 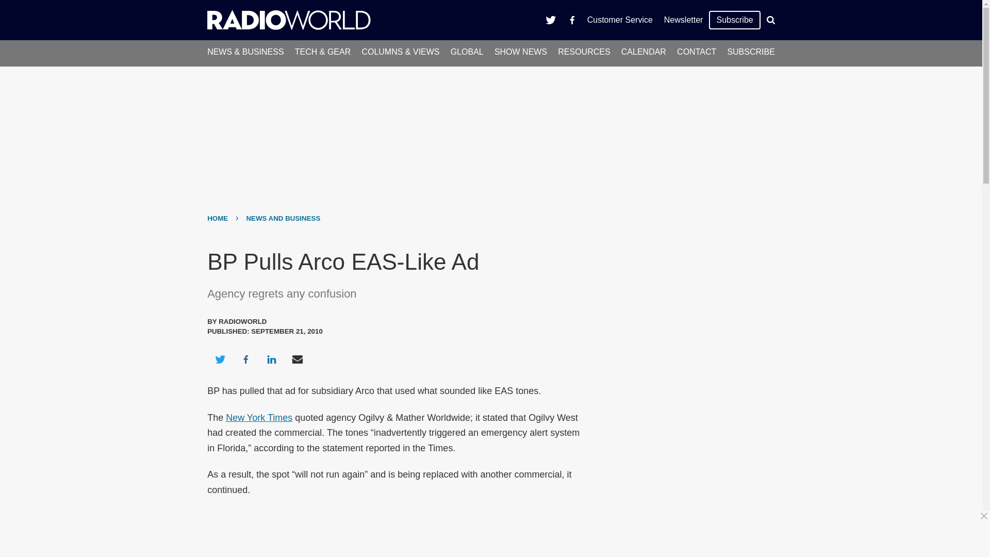 What do you see at coordinates (684, 314) in the screenshot?
I see `Advertisement` at bounding box center [684, 314].